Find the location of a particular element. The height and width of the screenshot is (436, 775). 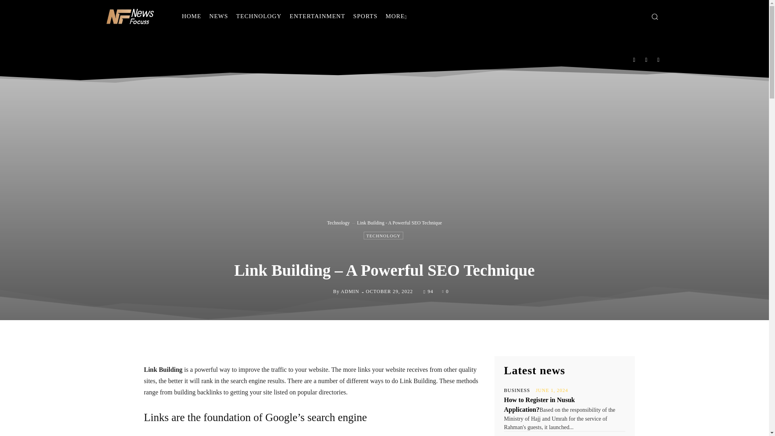

View all posts in Technology is located at coordinates (338, 223).